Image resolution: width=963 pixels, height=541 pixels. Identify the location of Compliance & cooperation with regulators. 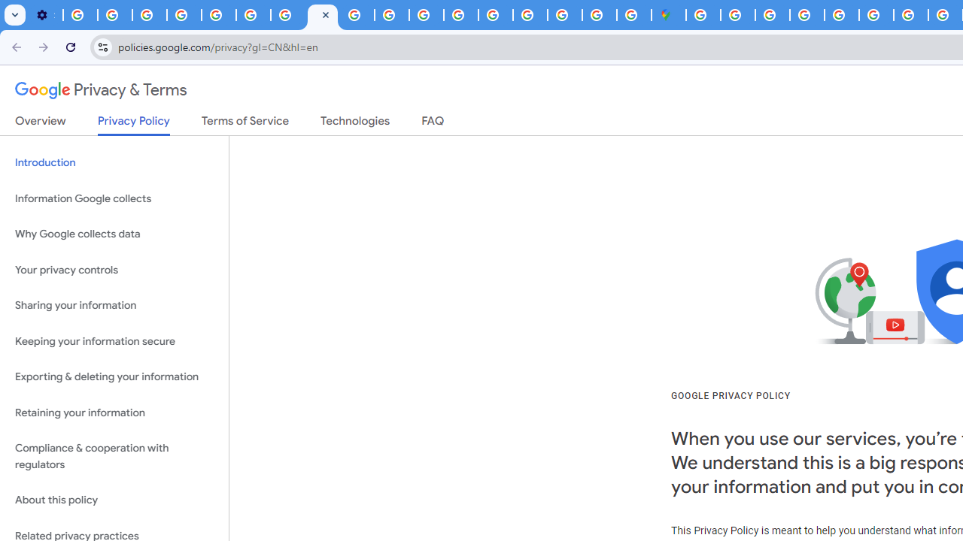
(114, 457).